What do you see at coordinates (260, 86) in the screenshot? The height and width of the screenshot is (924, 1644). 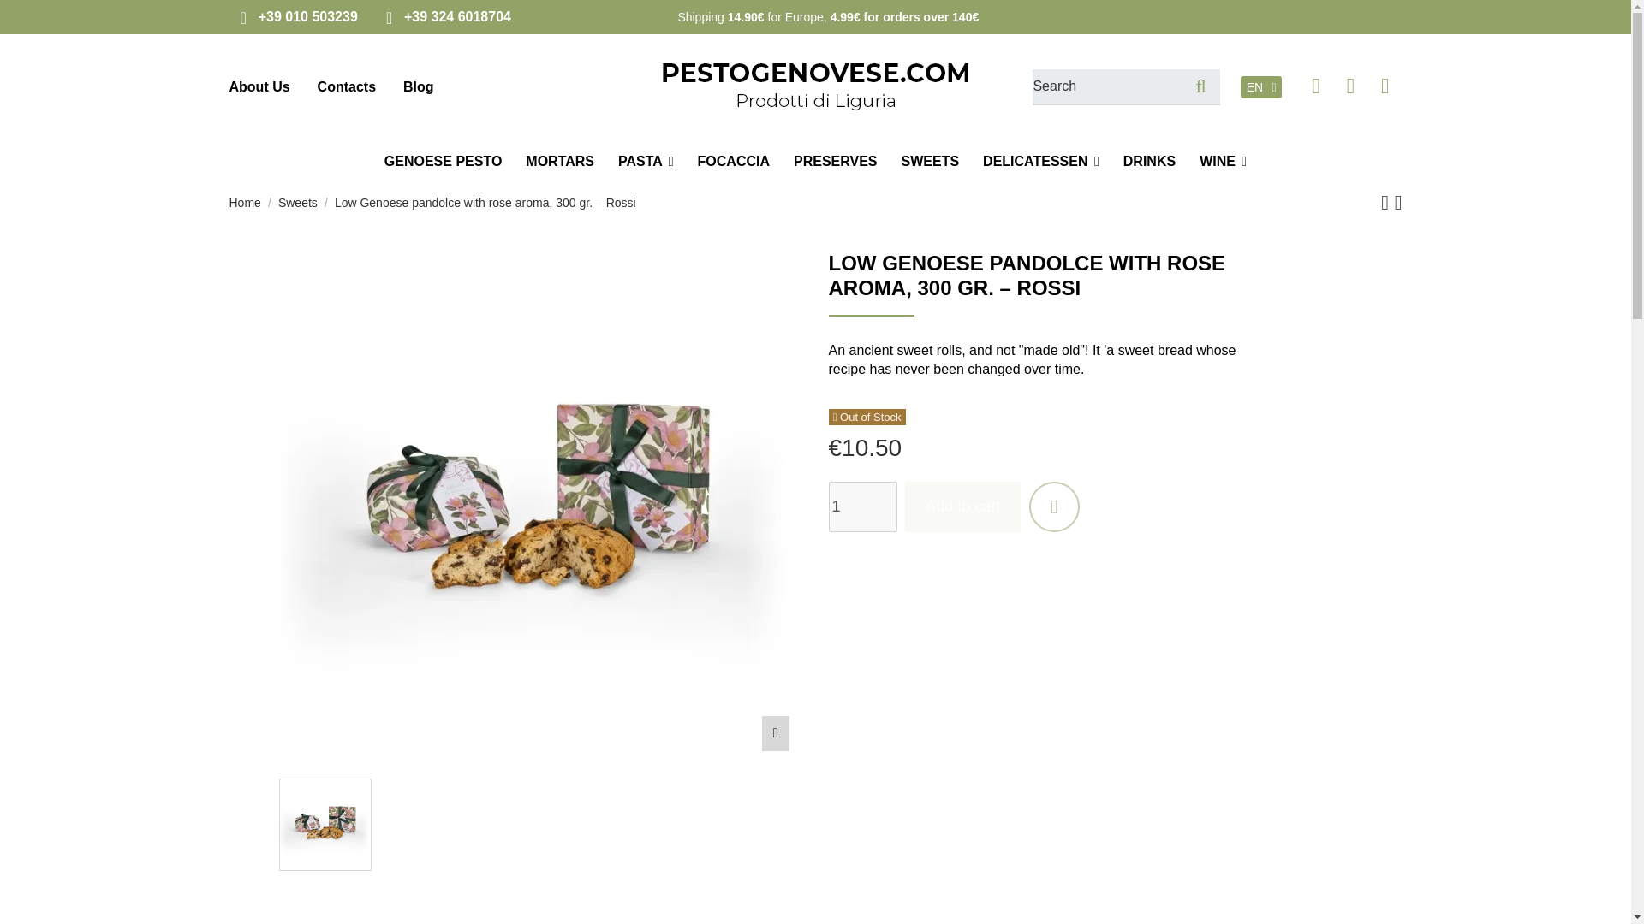 I see `About Us` at bounding box center [260, 86].